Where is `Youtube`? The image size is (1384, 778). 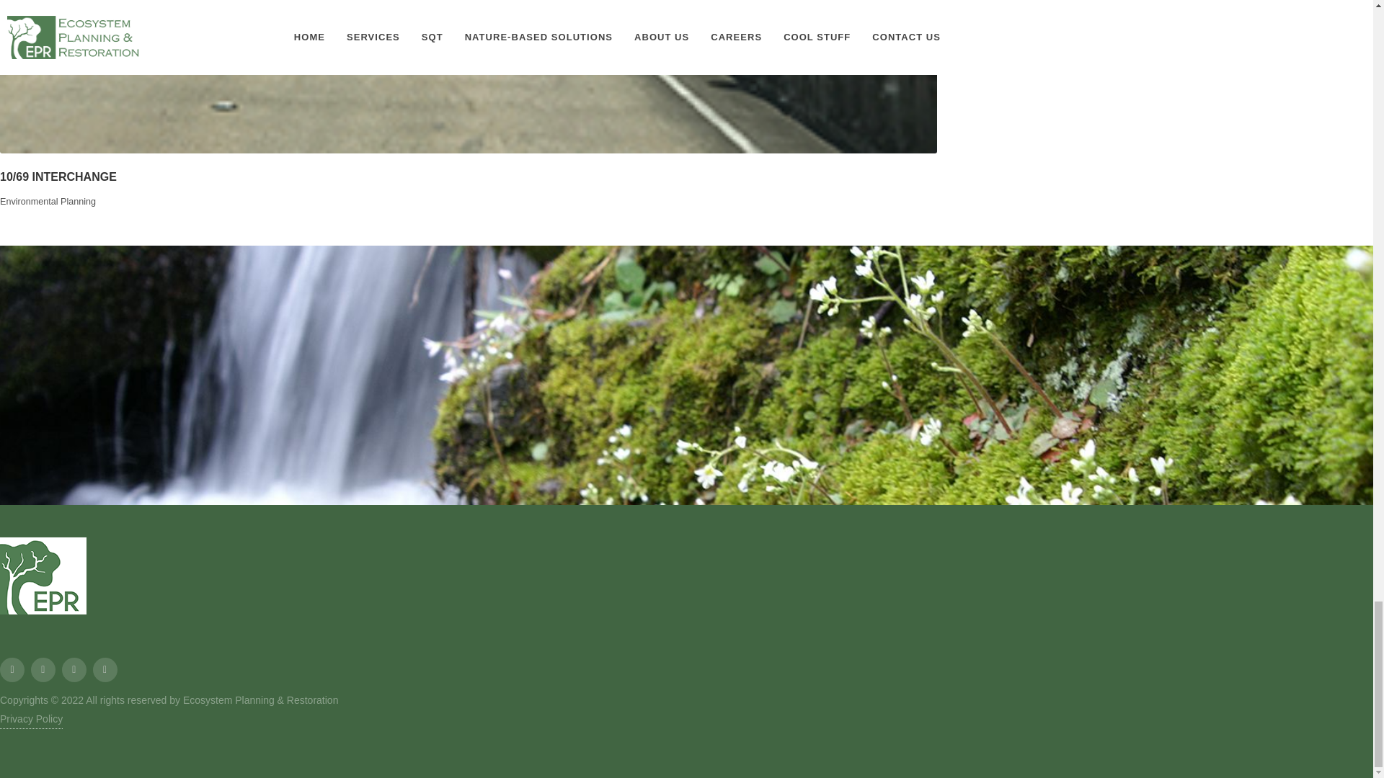
Youtube is located at coordinates (105, 670).